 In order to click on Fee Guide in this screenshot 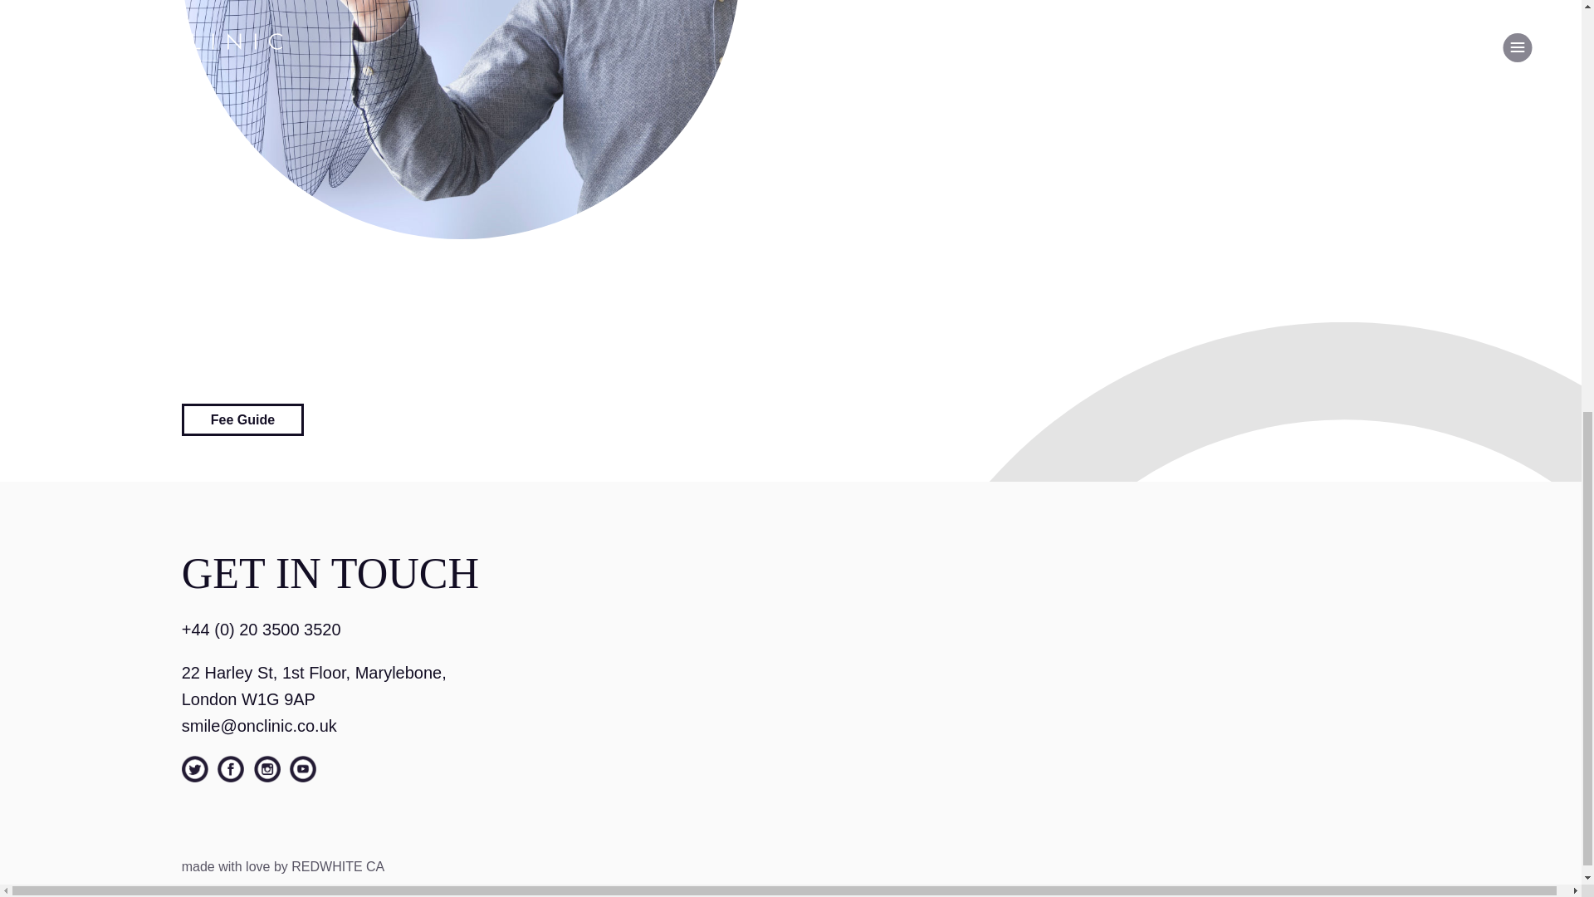, I will do `click(242, 419)`.